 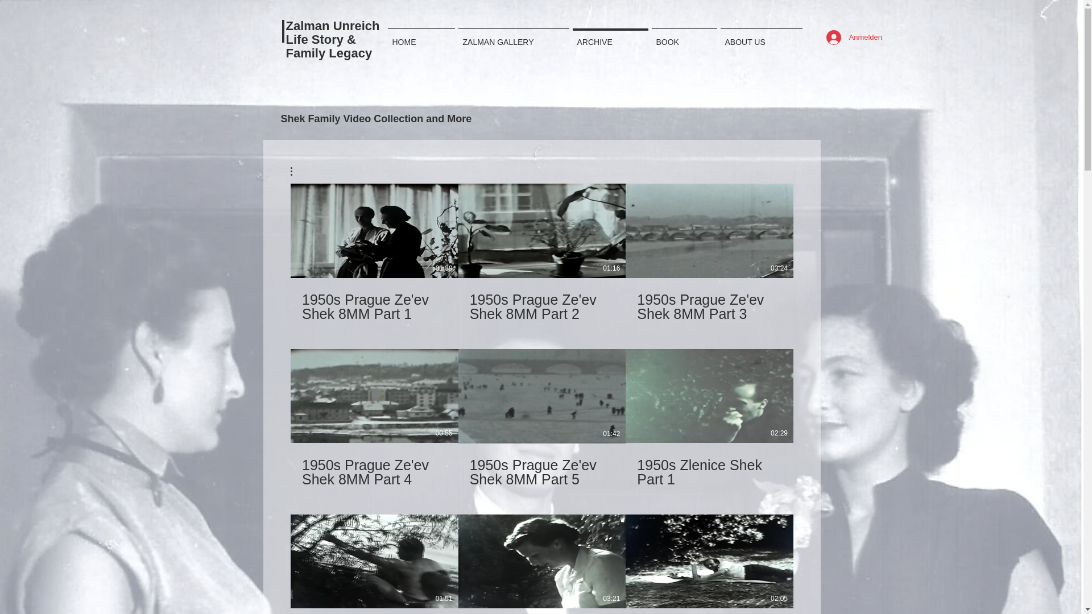 I want to click on 1950s Zlenice Shek Part 1, so click(x=710, y=465).